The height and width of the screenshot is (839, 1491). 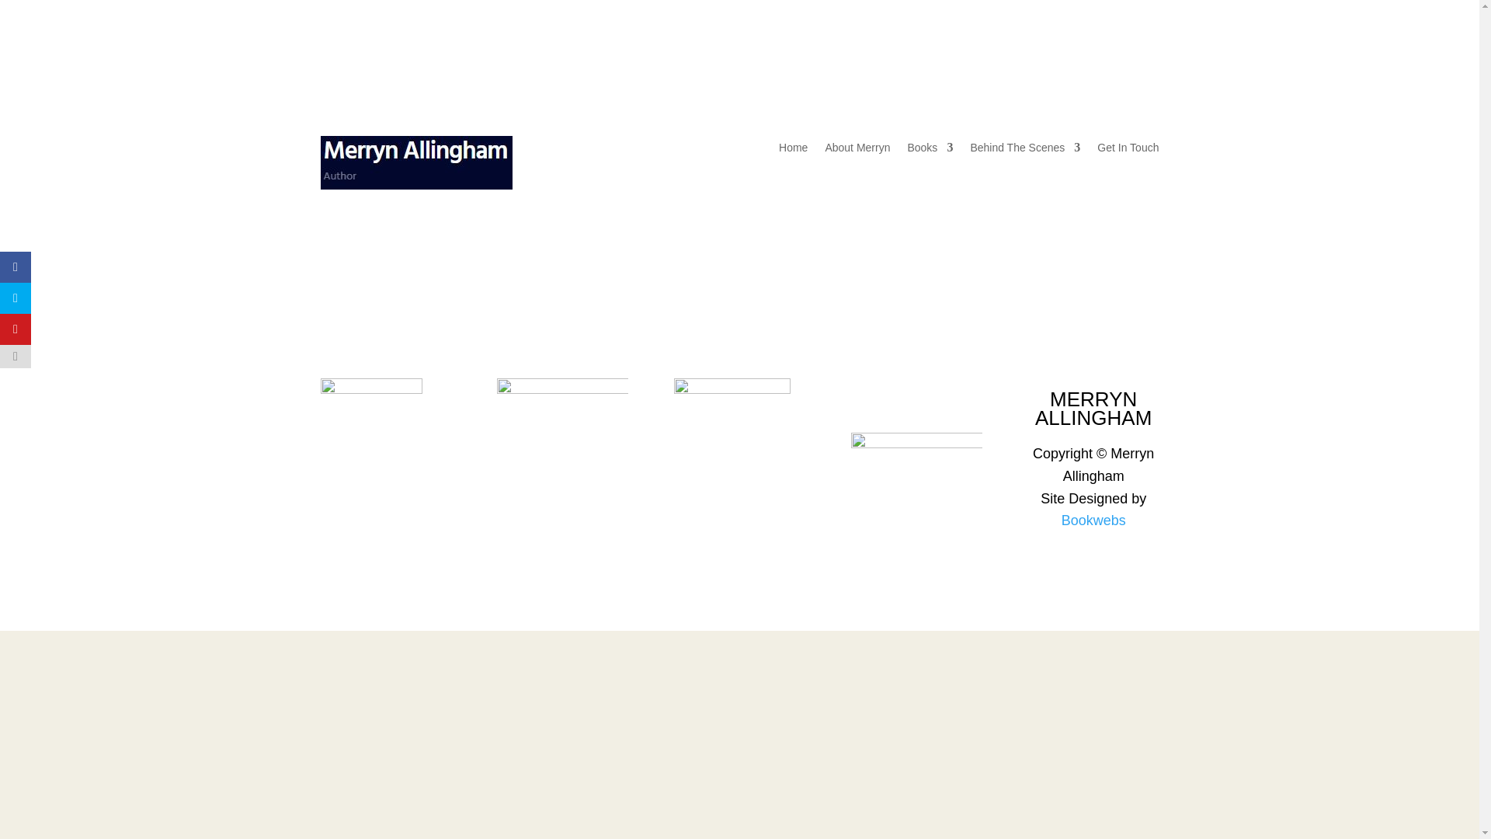 I want to click on Home, so click(x=793, y=151).